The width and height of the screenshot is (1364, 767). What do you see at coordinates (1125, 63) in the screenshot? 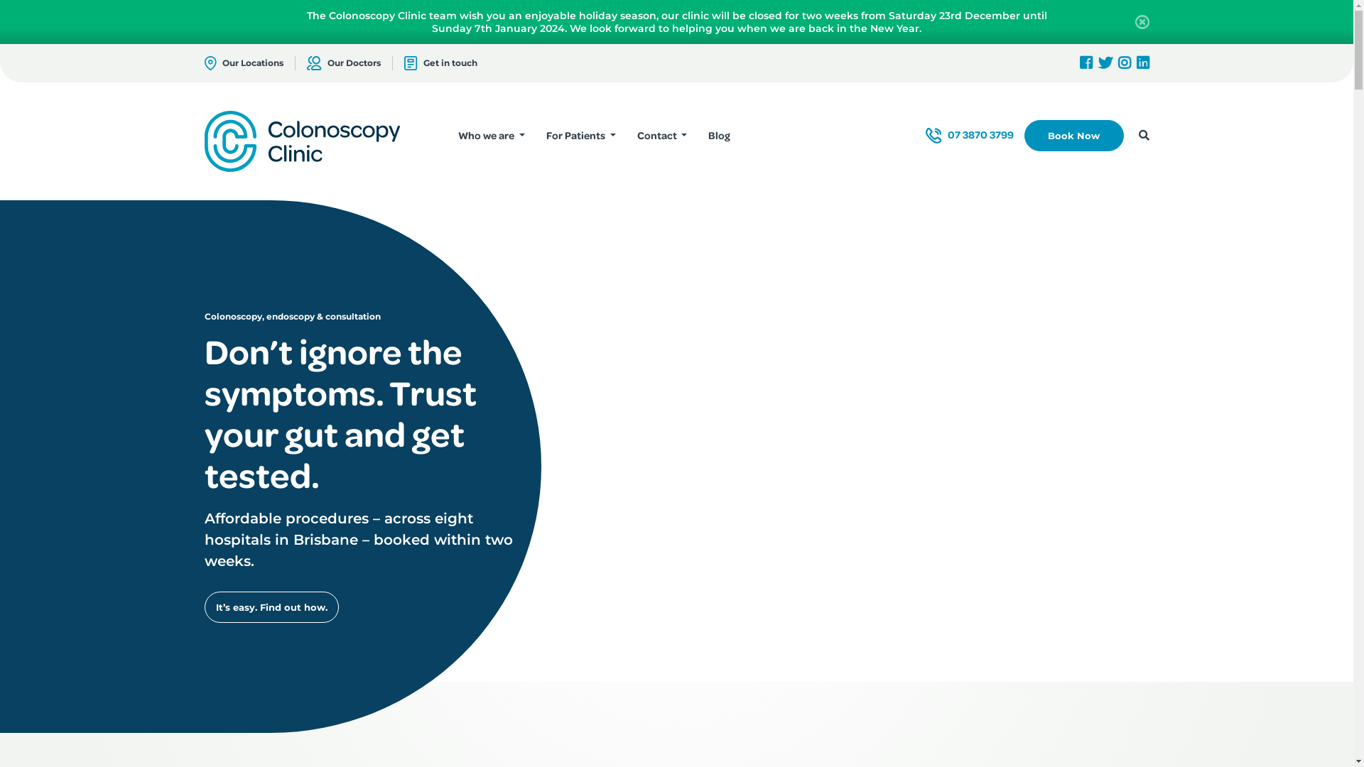
I see `Instagram` at bounding box center [1125, 63].